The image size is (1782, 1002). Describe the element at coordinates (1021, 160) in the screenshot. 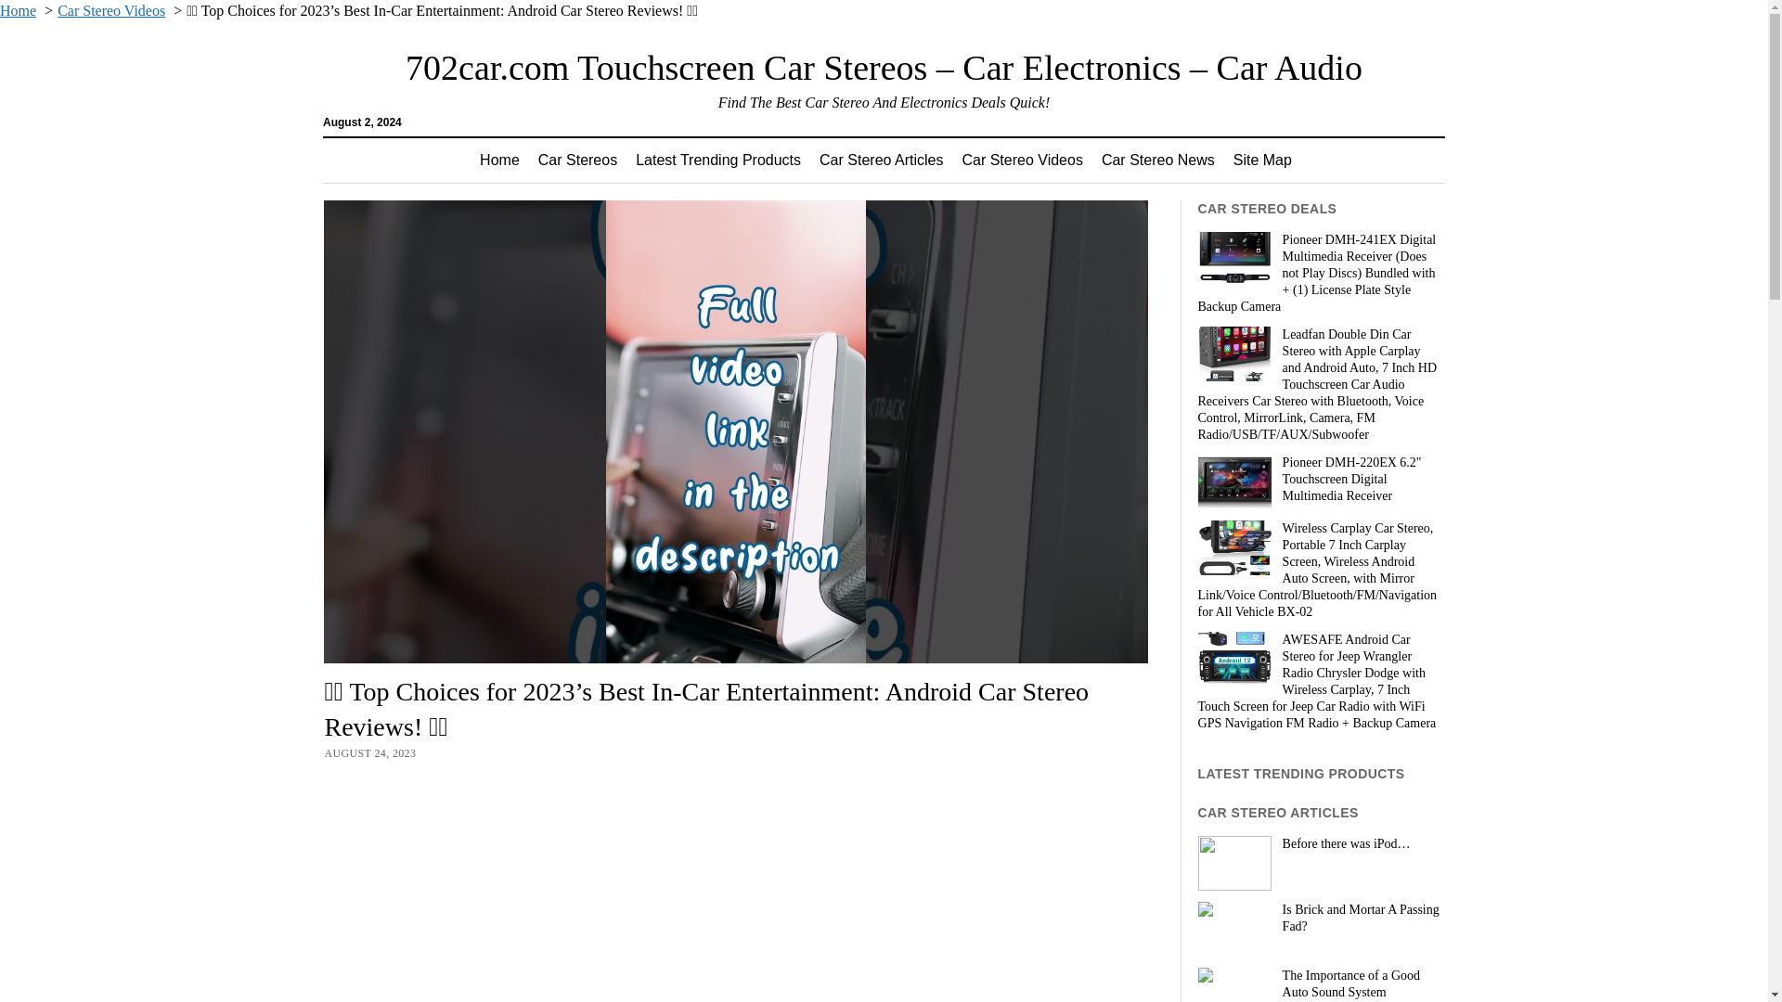

I see `Car Stereo Videos` at that location.